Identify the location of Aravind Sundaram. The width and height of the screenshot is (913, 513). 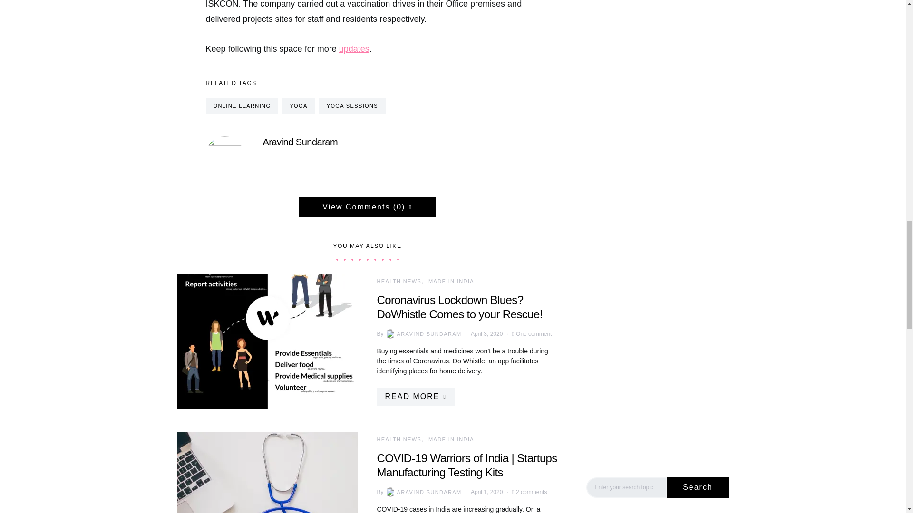
(300, 142).